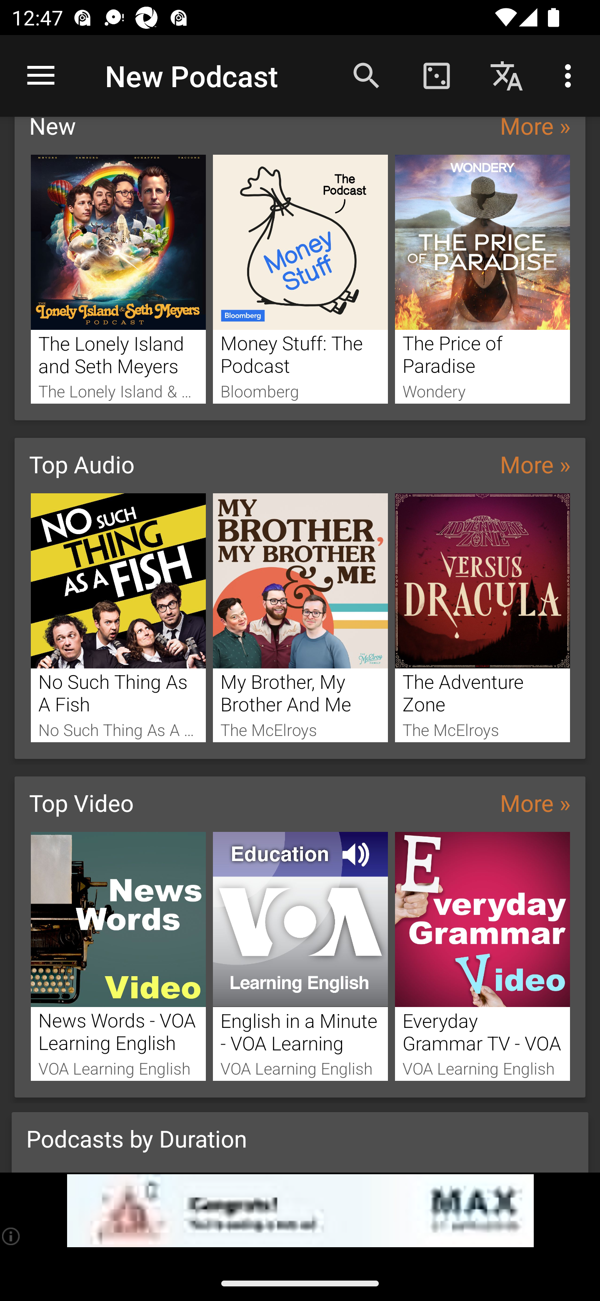 The image size is (600, 1301). I want to click on Podcast languages, so click(507, 75).